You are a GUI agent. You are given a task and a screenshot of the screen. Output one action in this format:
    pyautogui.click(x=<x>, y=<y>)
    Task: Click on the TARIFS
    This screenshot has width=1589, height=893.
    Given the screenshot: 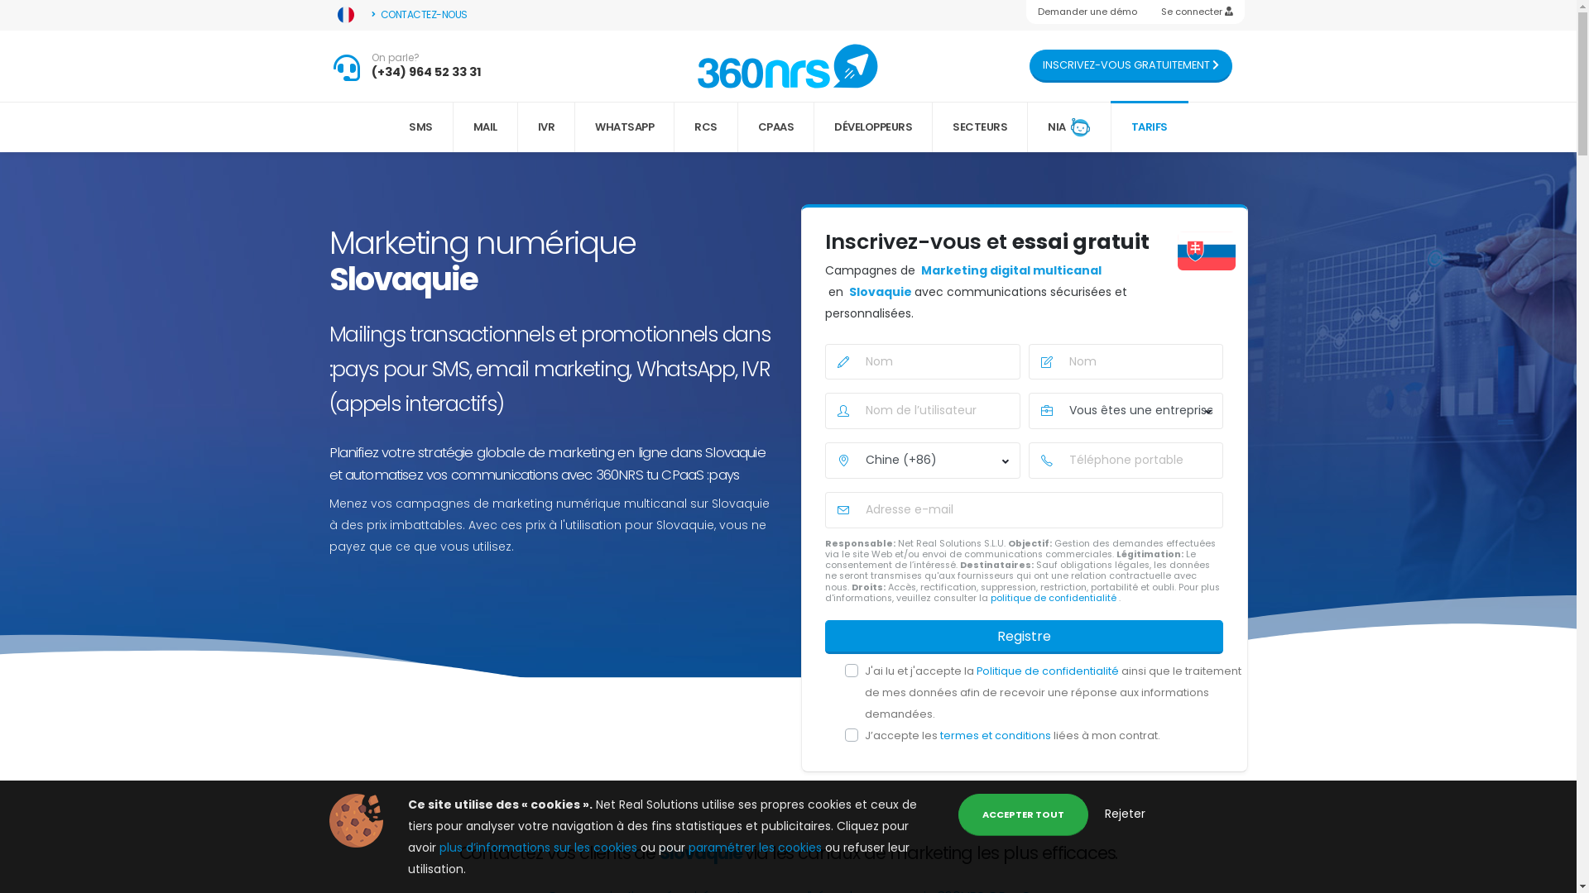 What is the action you would take?
    pyautogui.click(x=1150, y=127)
    